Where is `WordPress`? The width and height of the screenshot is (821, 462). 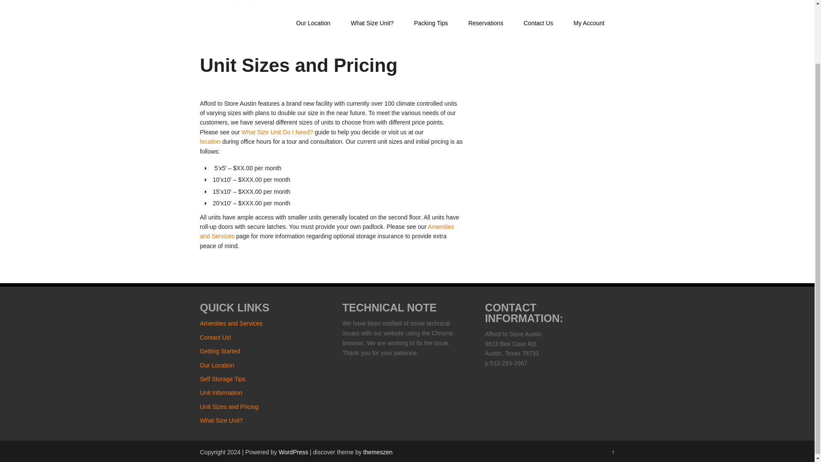
WordPress is located at coordinates (293, 452).